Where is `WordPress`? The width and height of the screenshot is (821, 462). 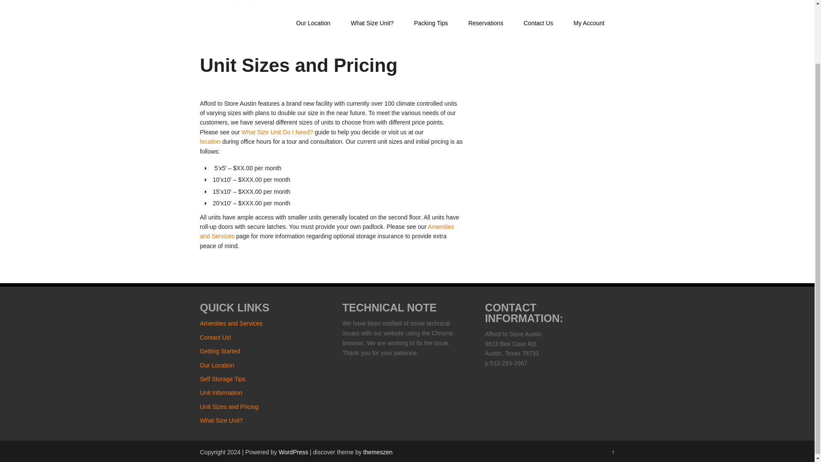
WordPress is located at coordinates (293, 452).